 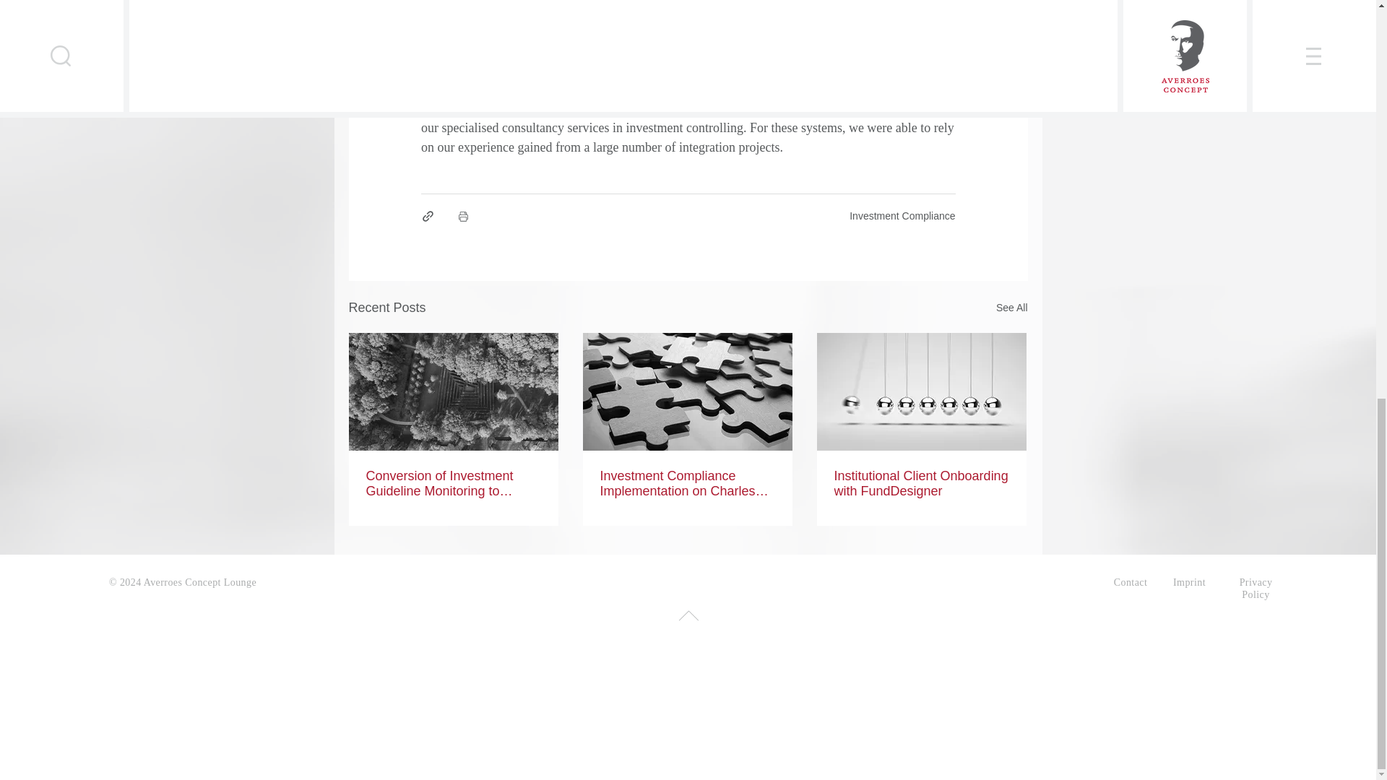 I want to click on Privacy Policy, so click(x=1256, y=588).